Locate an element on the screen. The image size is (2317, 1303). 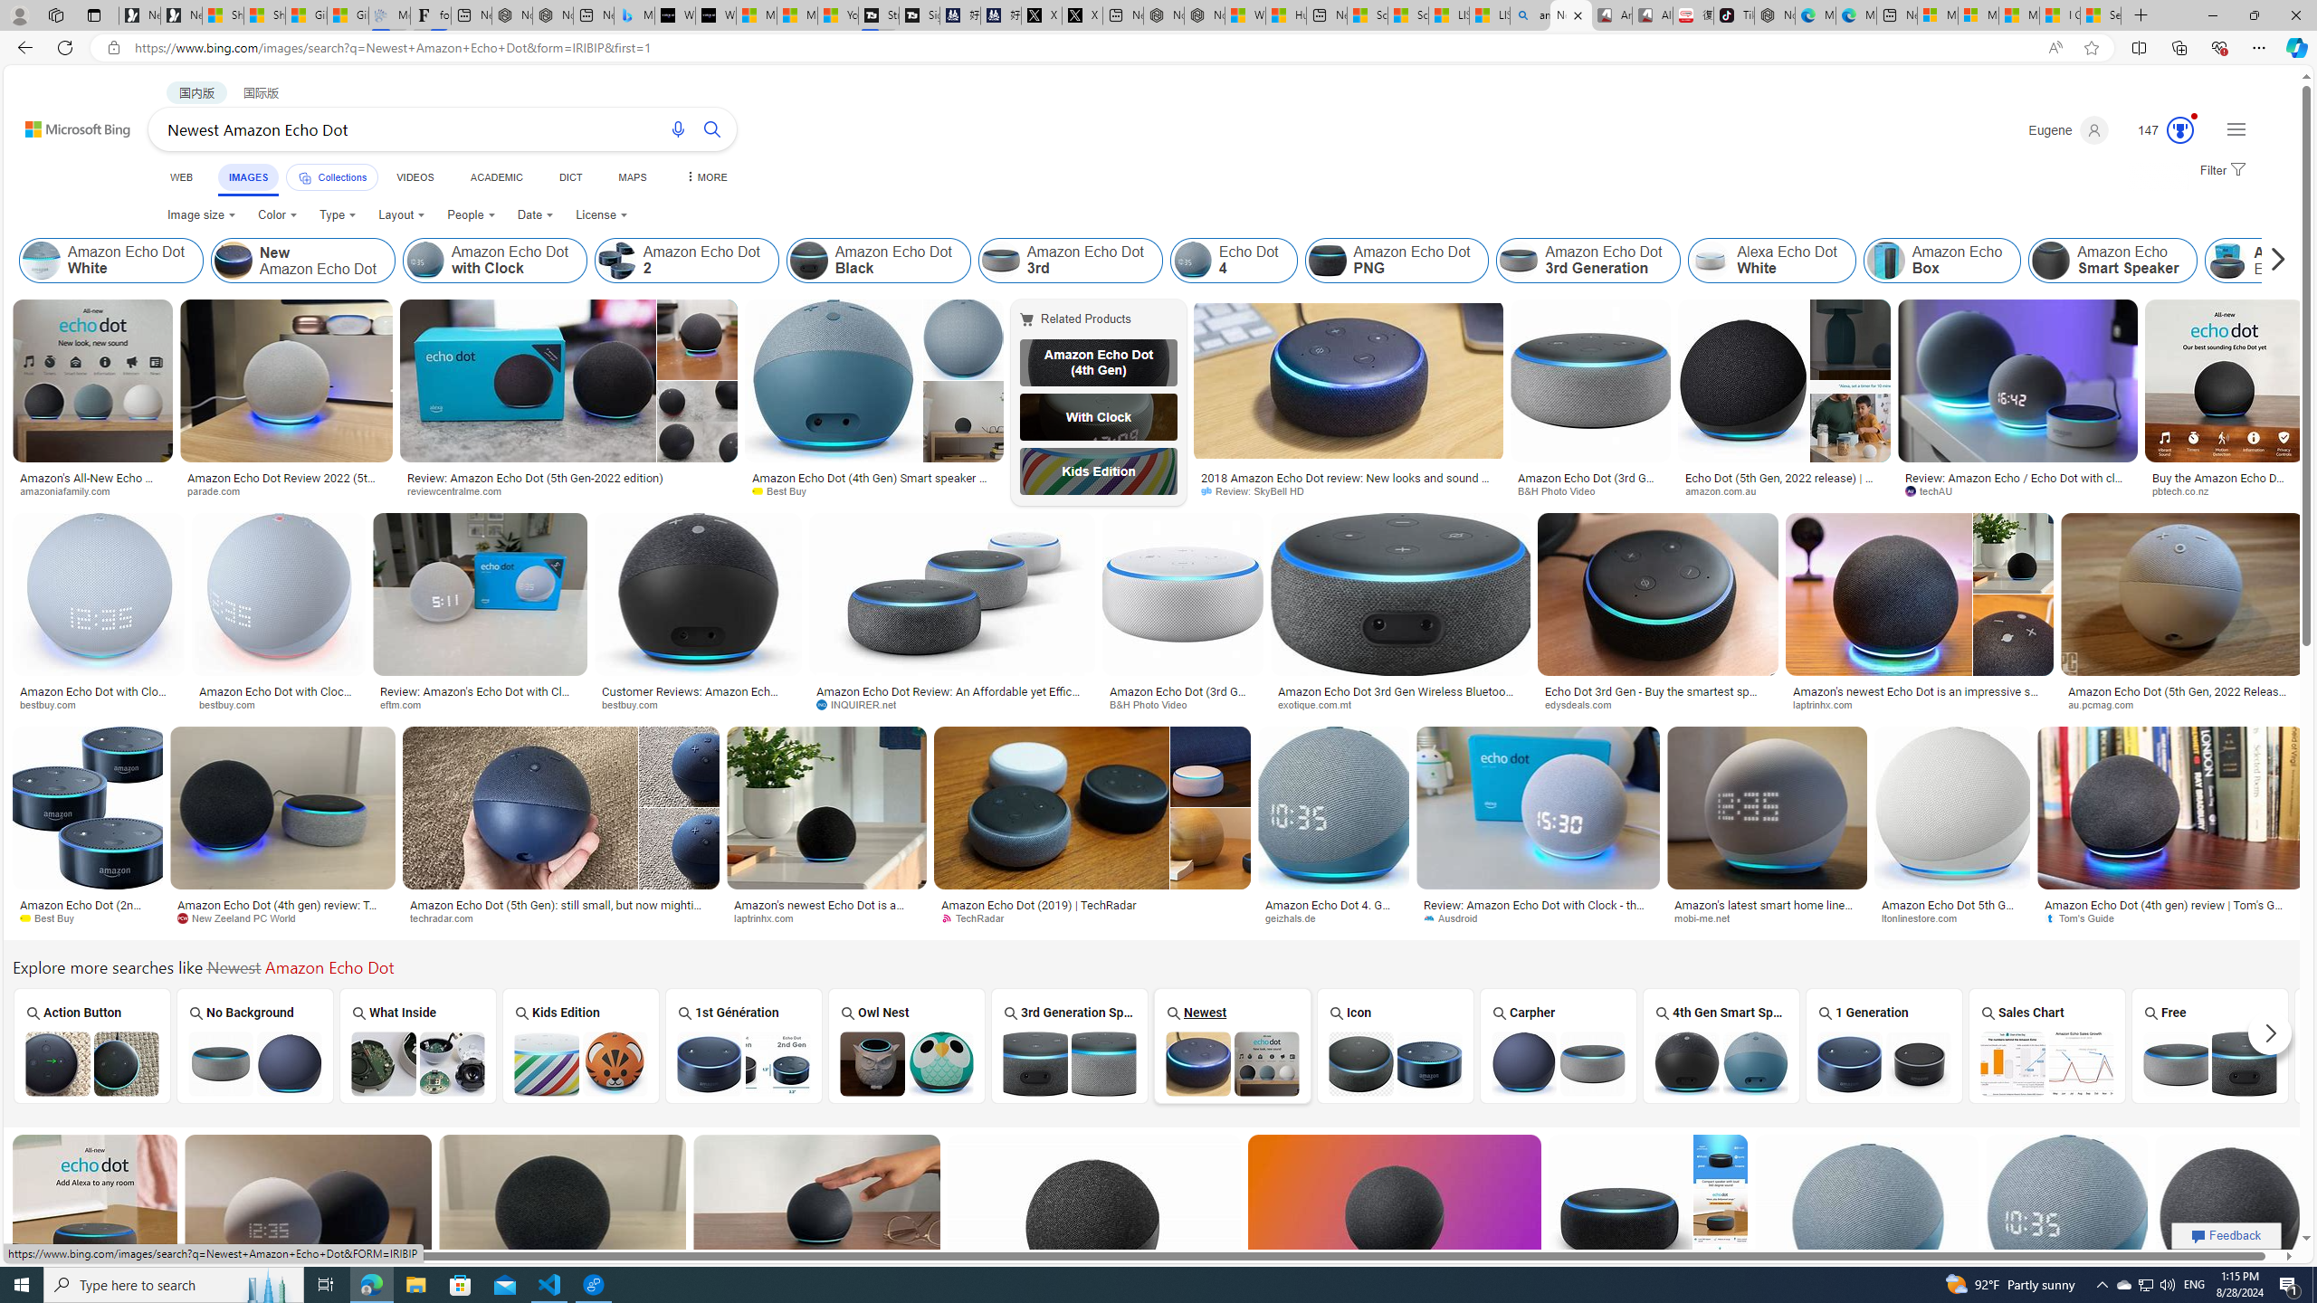
Class: b_pri_nav_svg is located at coordinates (306, 177).